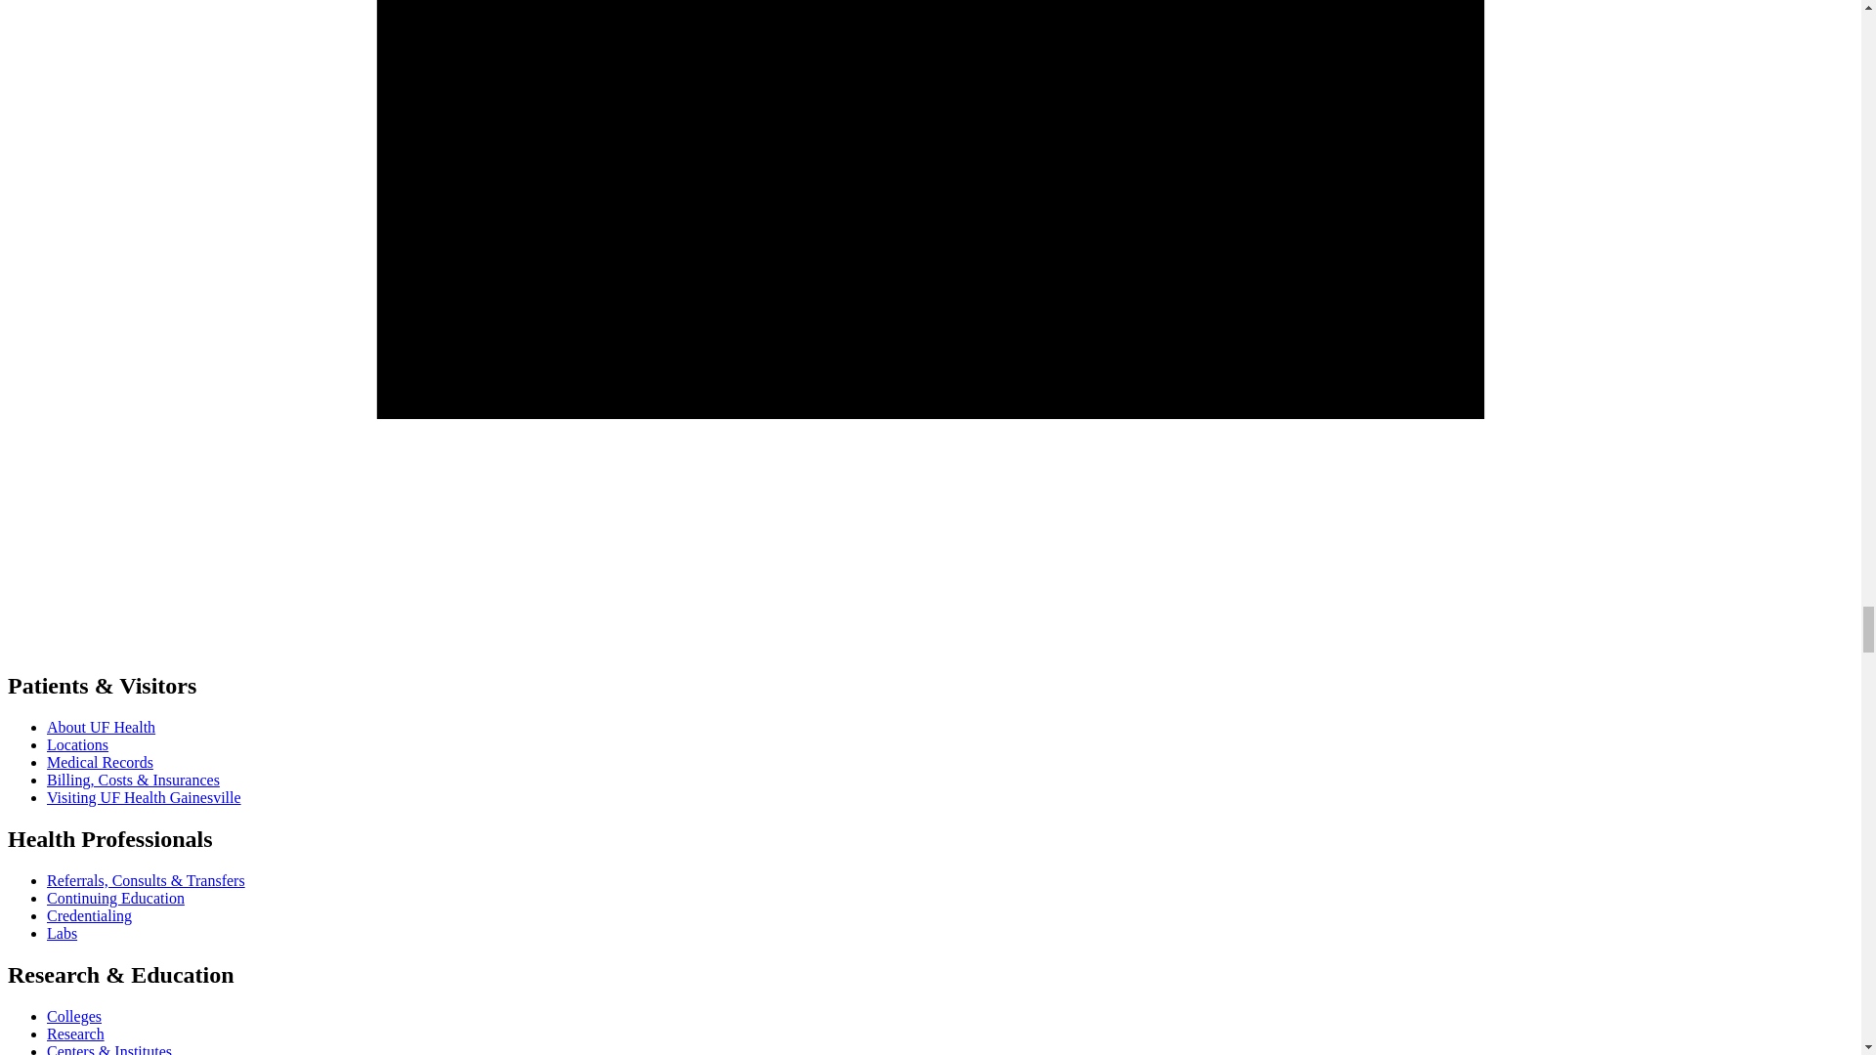 This screenshot has width=1876, height=1055. I want to click on Medical Records, so click(100, 762).